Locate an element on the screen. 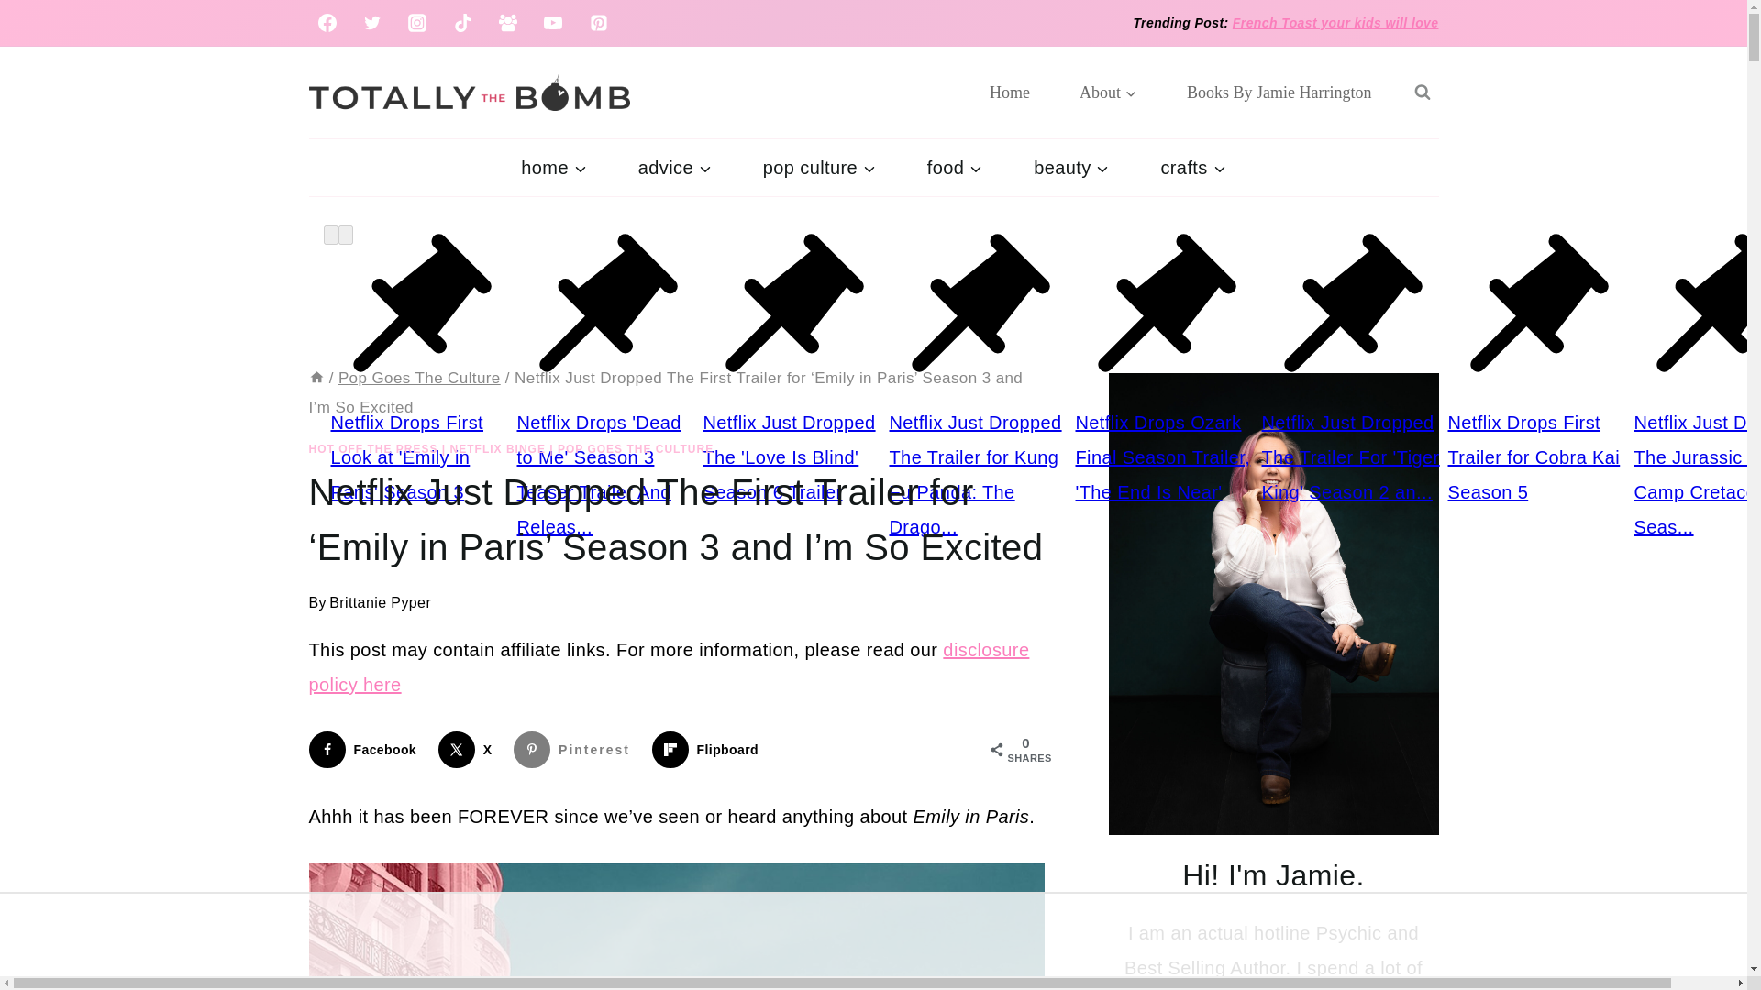 The image size is (1761, 990). Home is located at coordinates (316, 378).